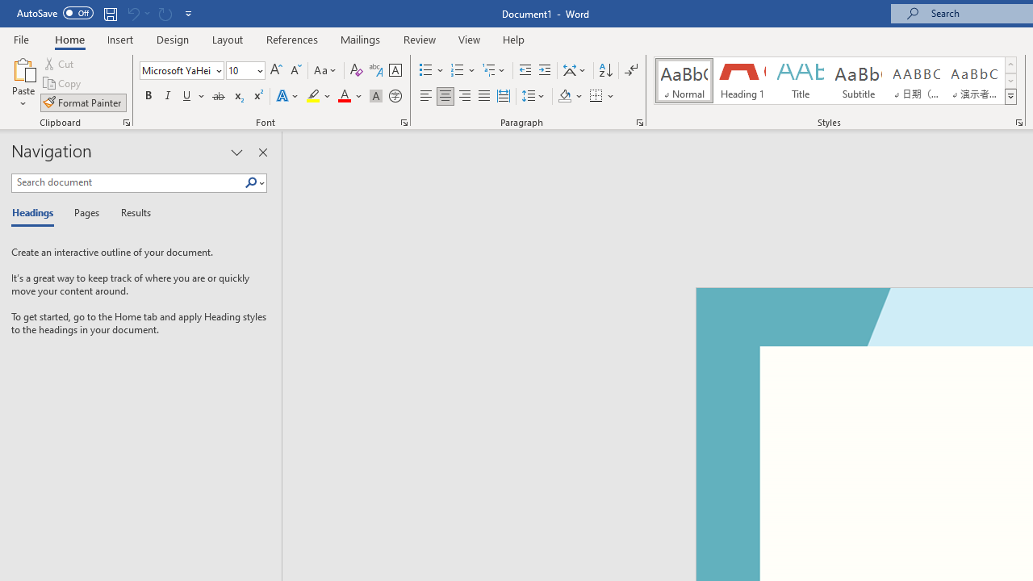  Describe the element at coordinates (570, 97) in the screenshot. I see `Shading` at that location.